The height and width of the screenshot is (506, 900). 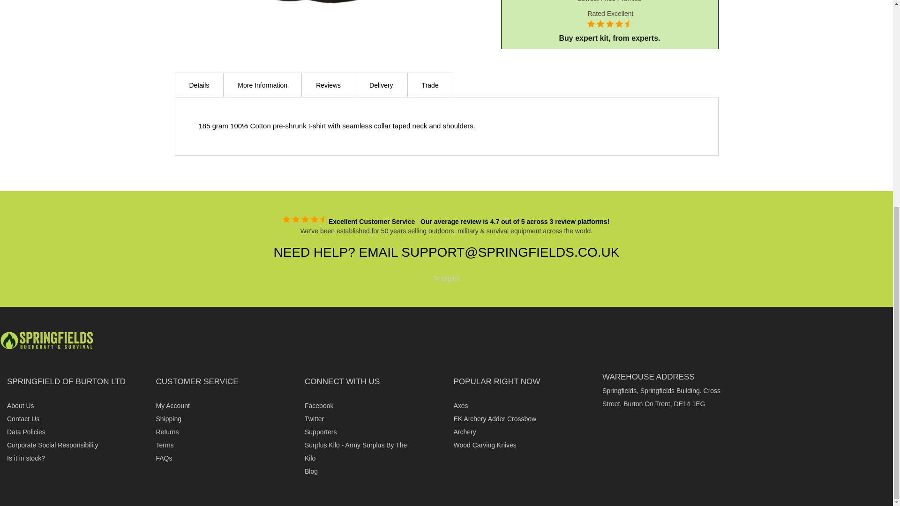 What do you see at coordinates (321, 432) in the screenshot?
I see `Supporters` at bounding box center [321, 432].